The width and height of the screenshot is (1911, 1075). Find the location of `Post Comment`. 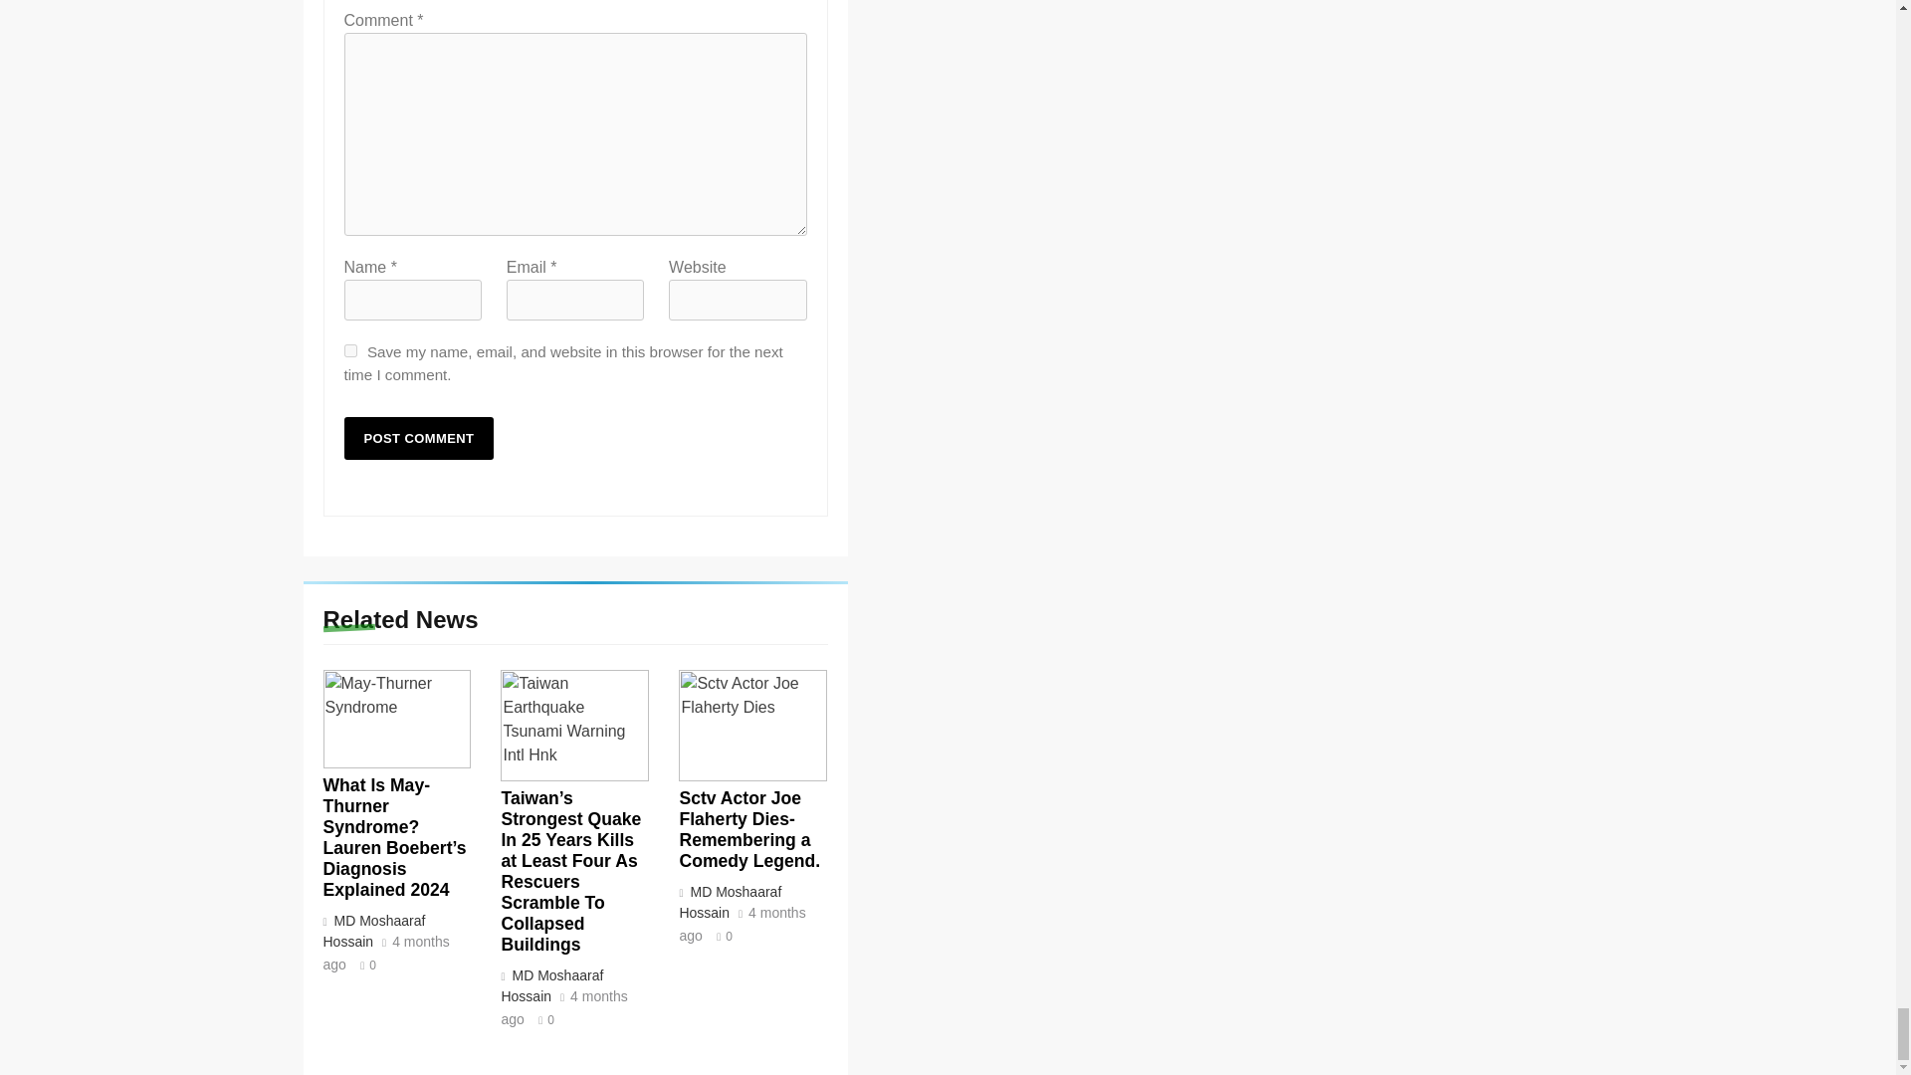

Post Comment is located at coordinates (419, 438).